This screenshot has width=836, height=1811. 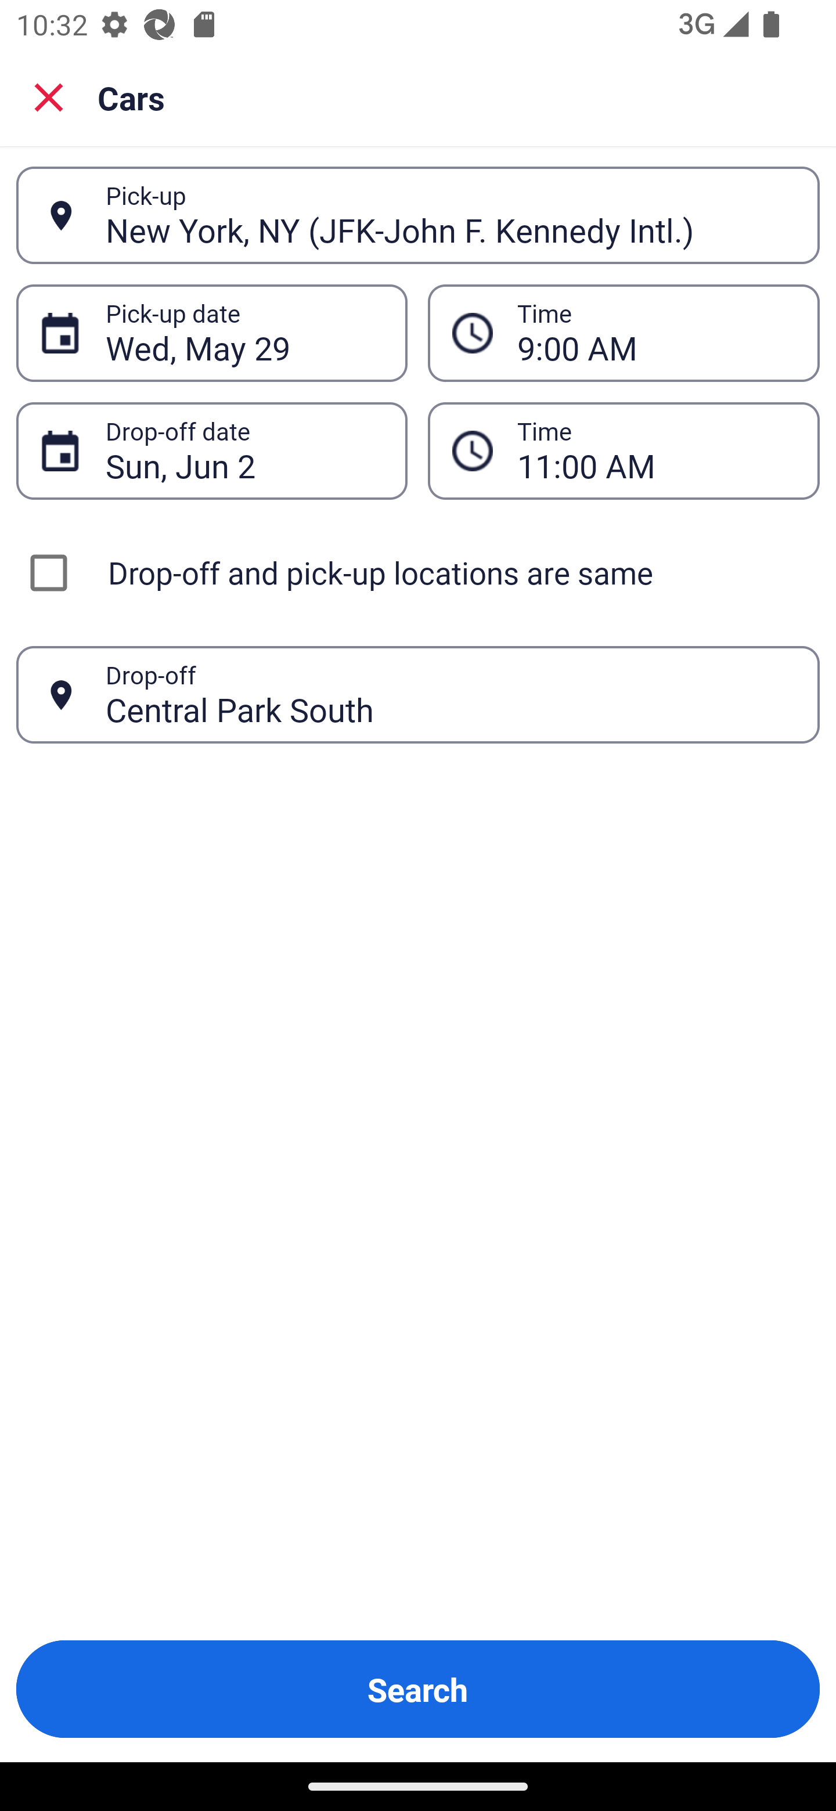 What do you see at coordinates (418, 1689) in the screenshot?
I see `Search Button Search` at bounding box center [418, 1689].